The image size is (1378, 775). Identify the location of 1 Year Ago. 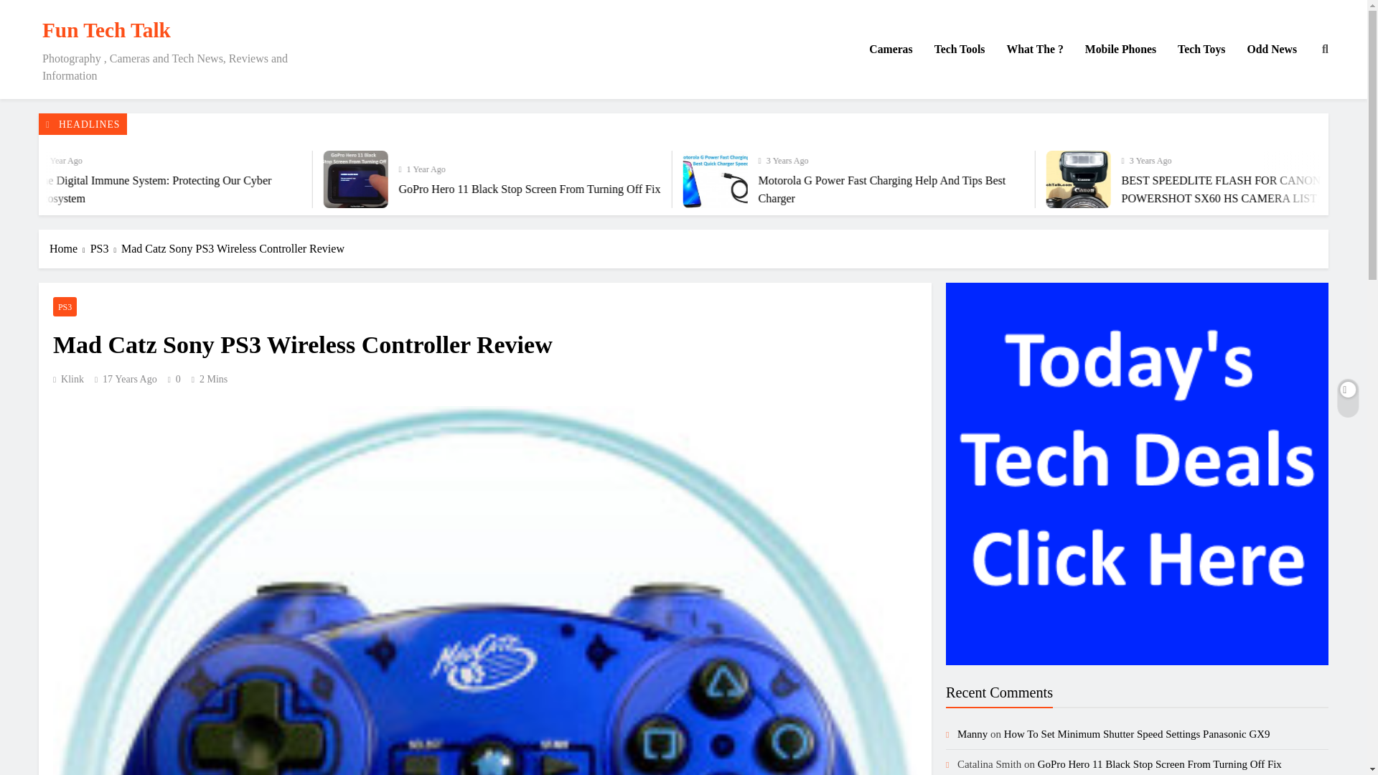
(824, 168).